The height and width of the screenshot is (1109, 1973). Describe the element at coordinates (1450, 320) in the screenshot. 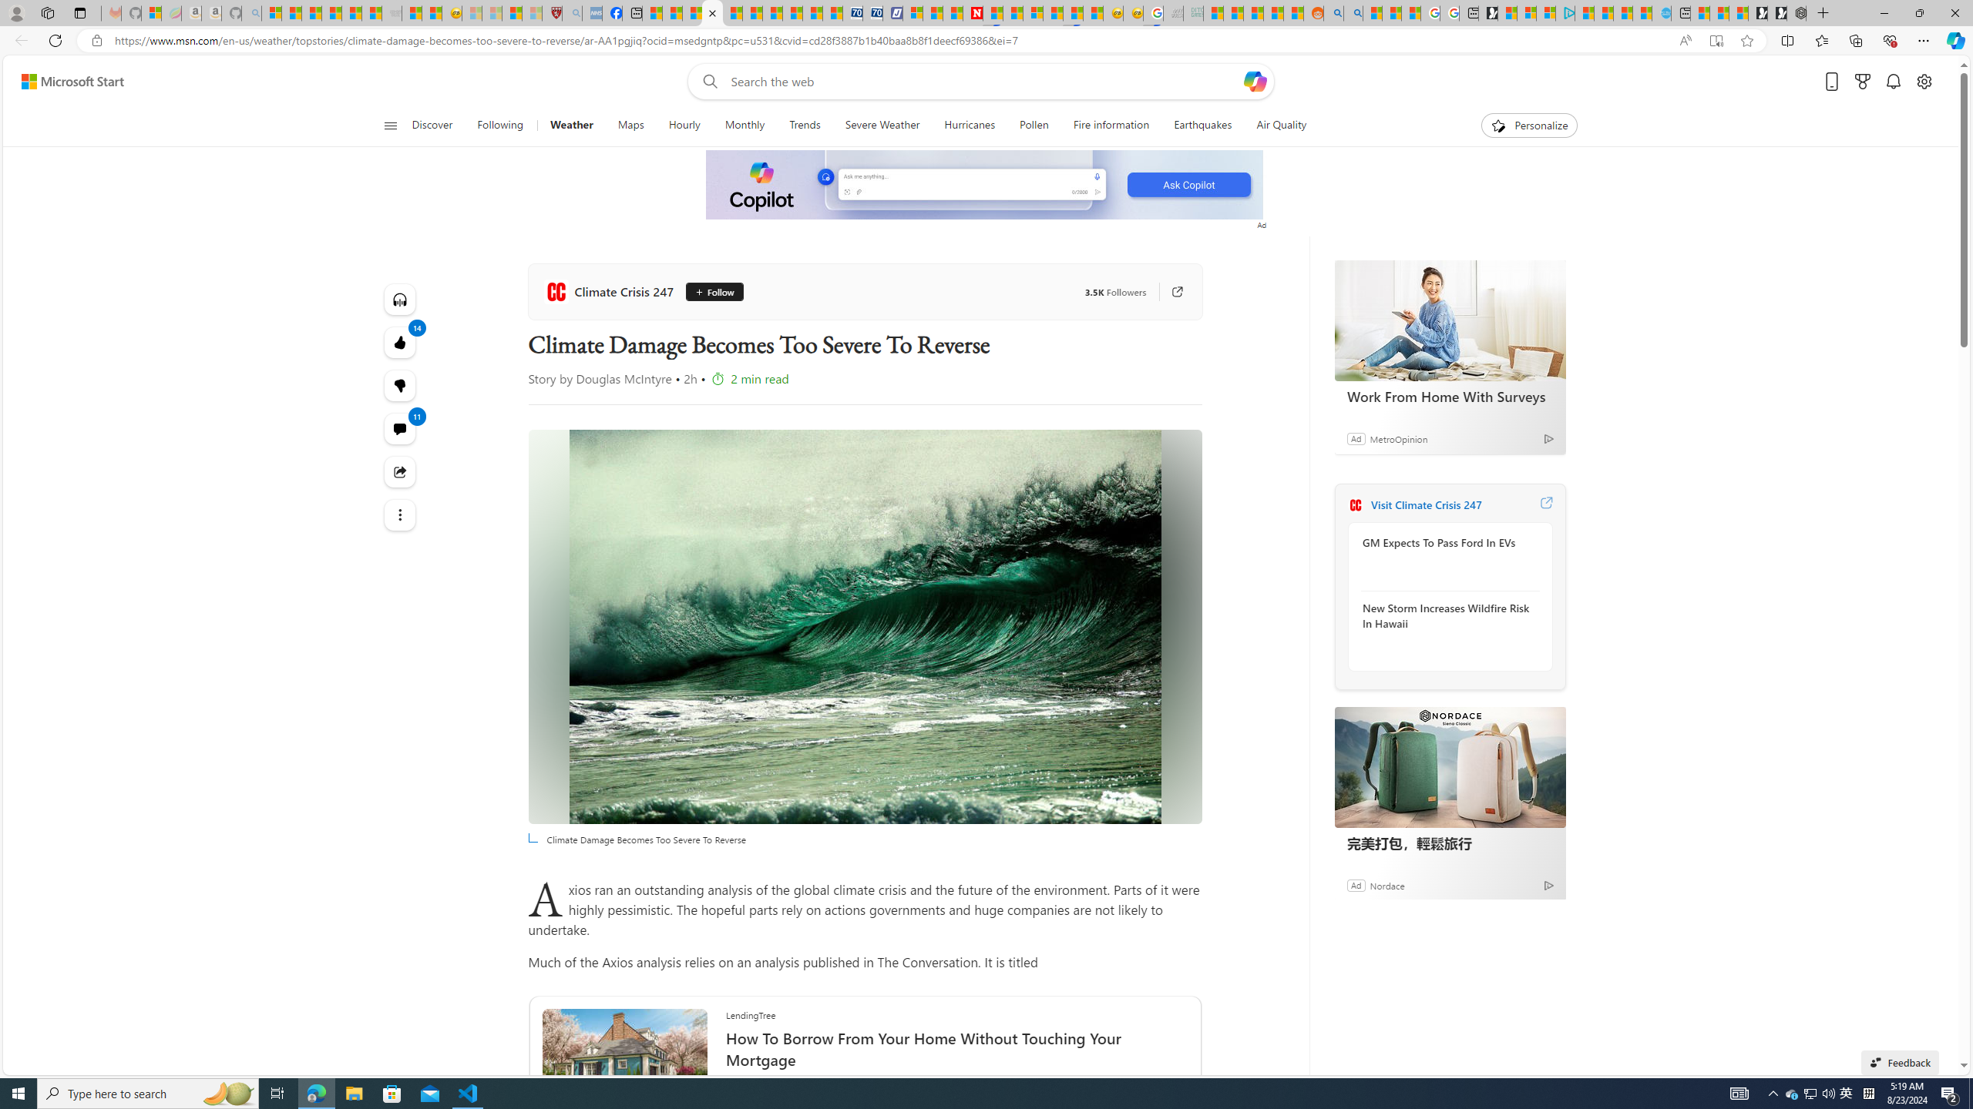

I see `Work From Home With Surveys` at that location.